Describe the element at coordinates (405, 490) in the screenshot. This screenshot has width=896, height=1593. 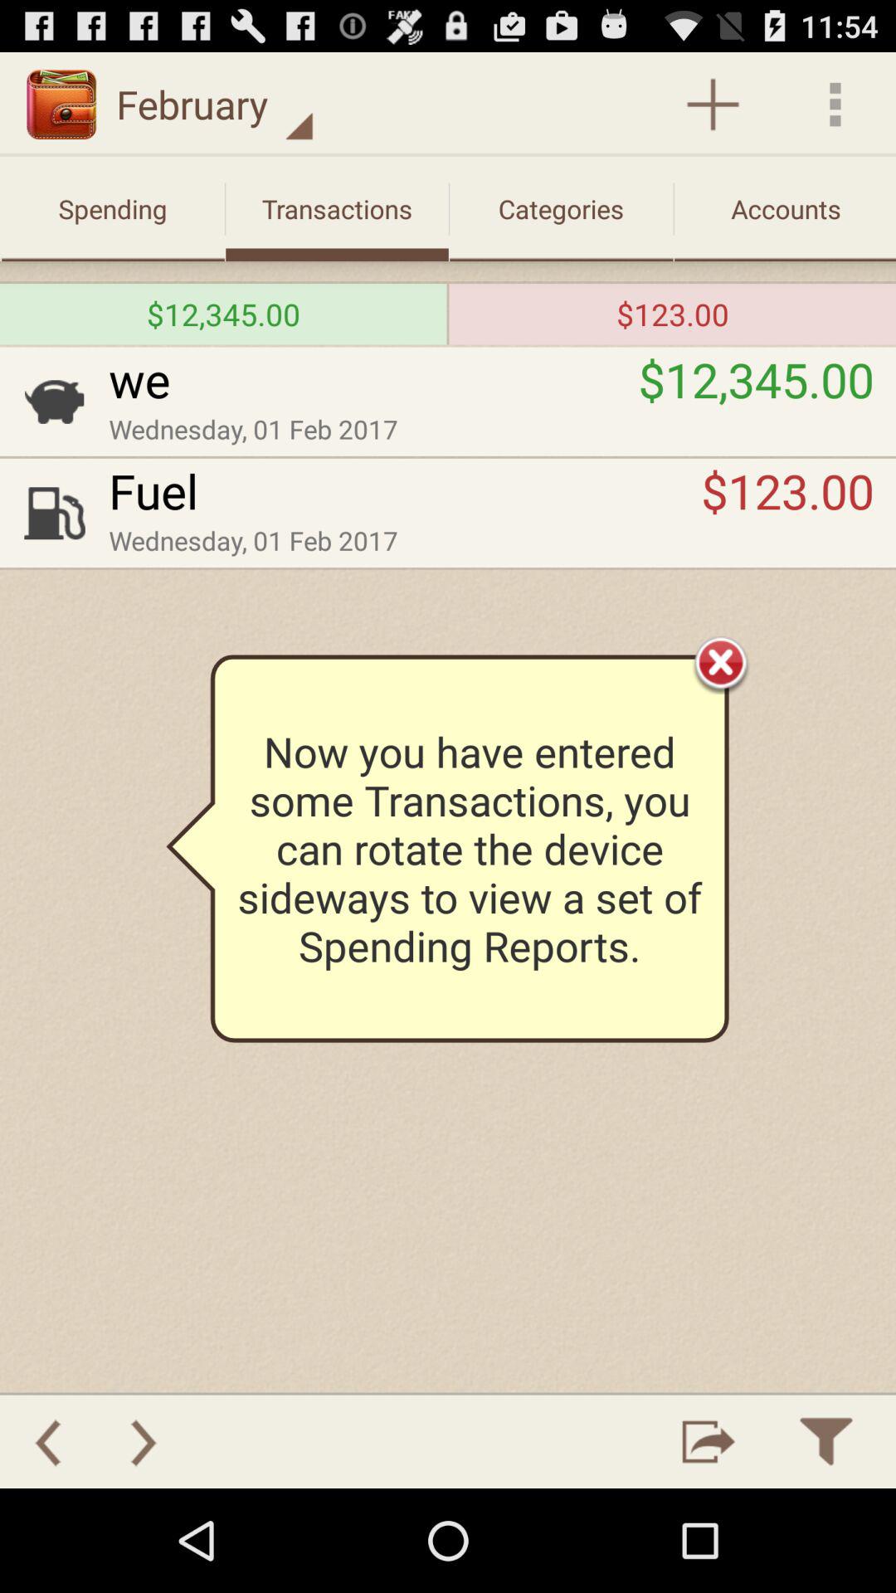
I see `click item to the left of $123.00 icon` at that location.